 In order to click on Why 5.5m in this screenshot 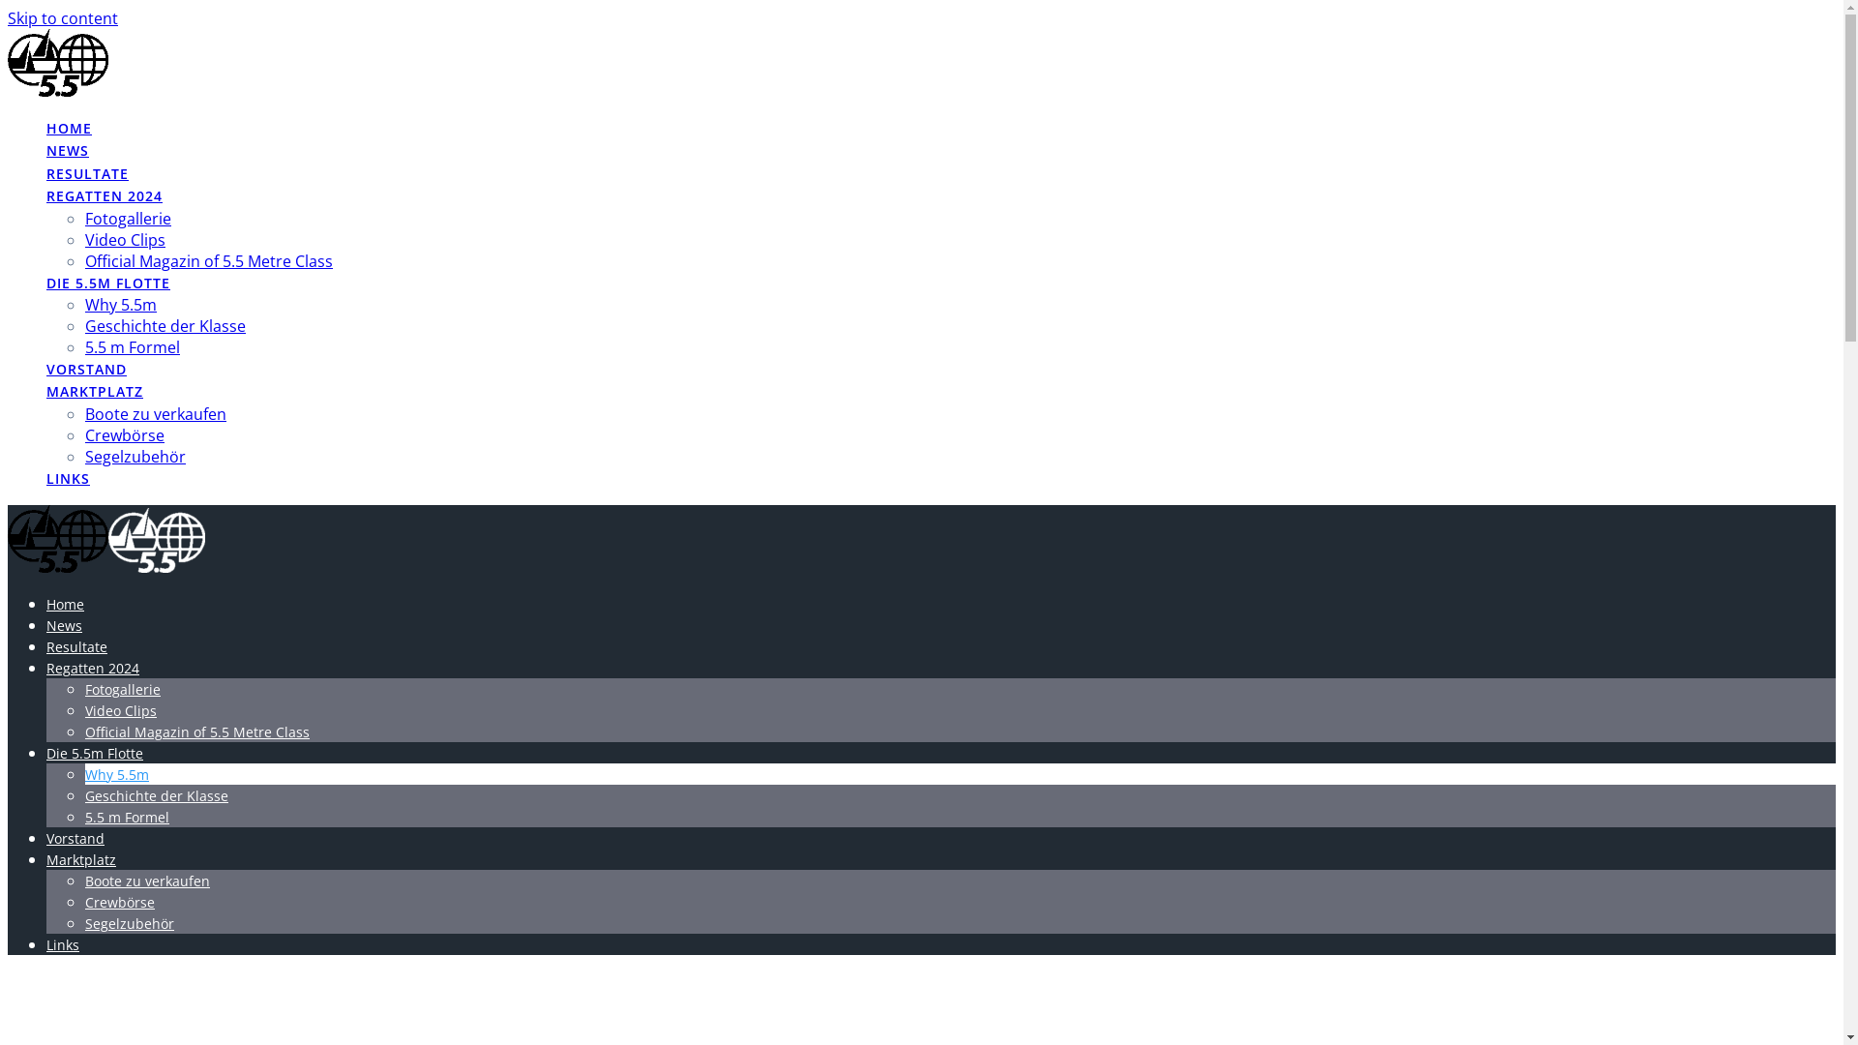, I will do `click(117, 774)`.